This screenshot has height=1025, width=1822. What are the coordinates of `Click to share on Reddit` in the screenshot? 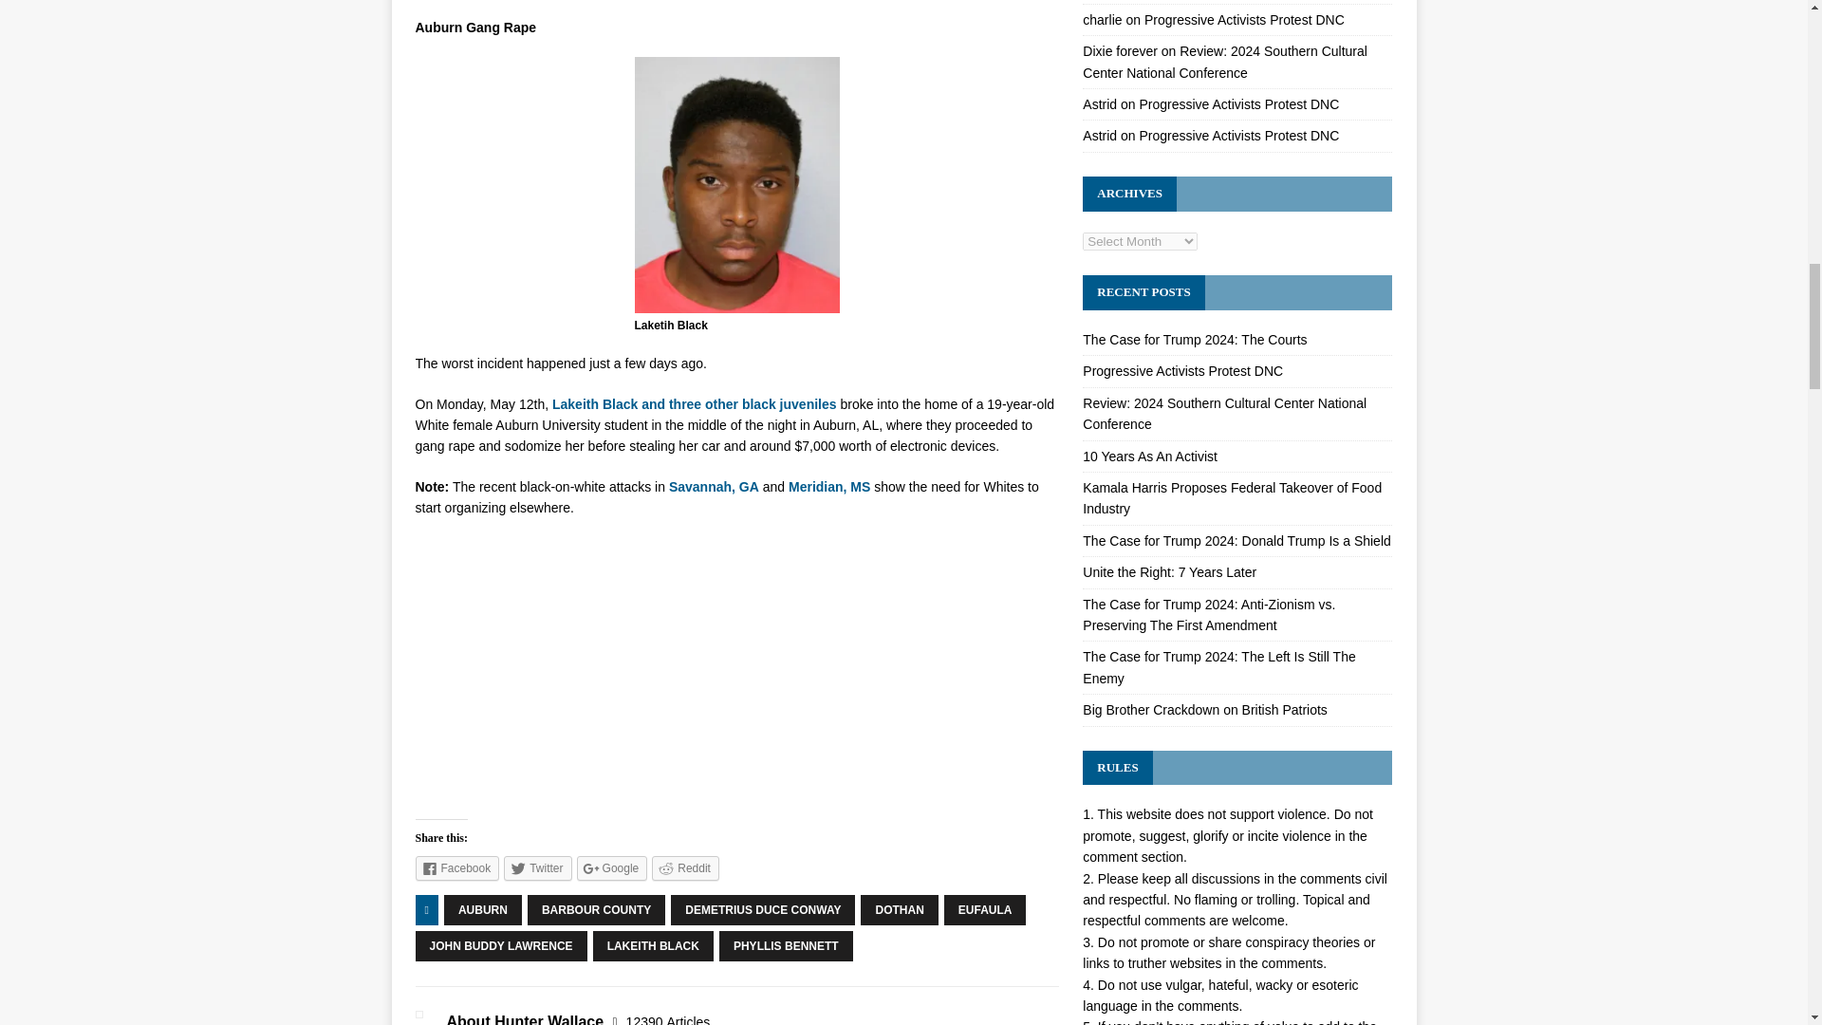 It's located at (685, 867).